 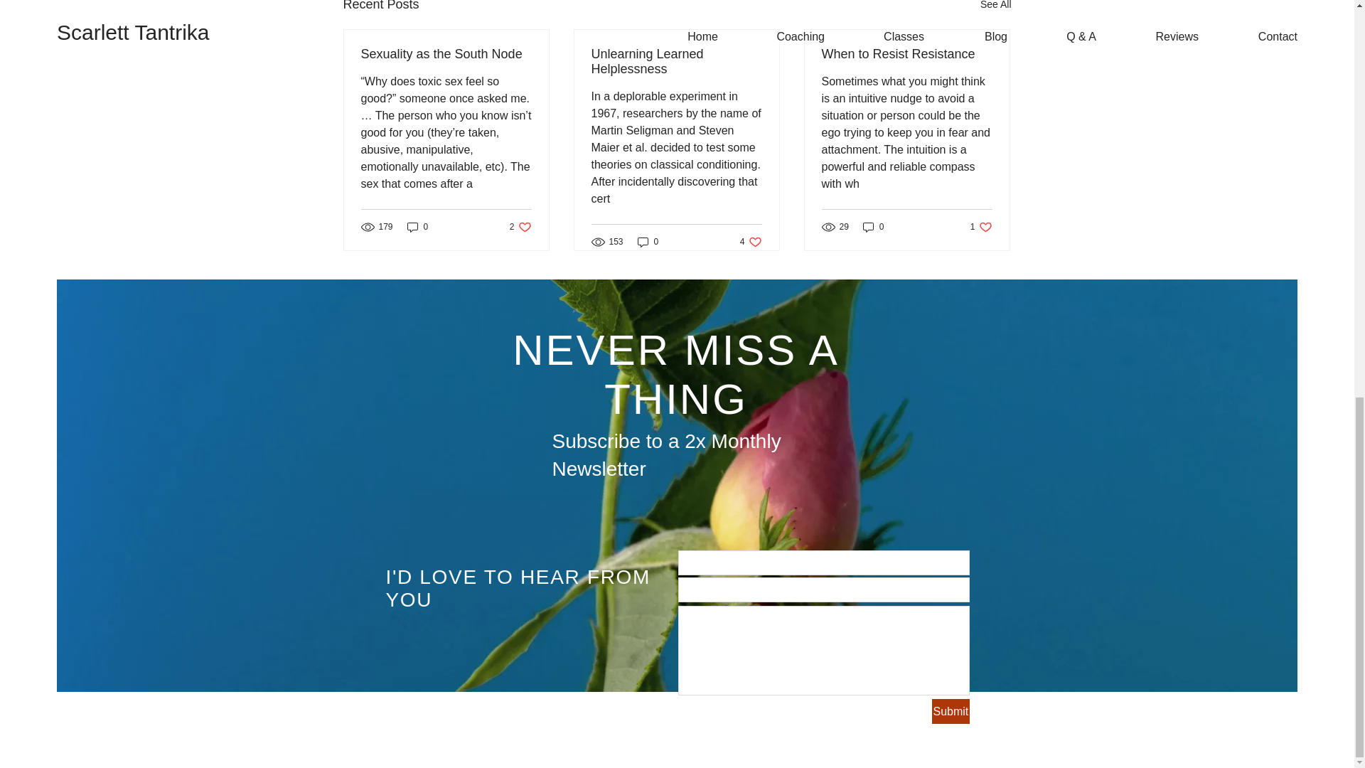 I want to click on Unlearning Learned Helplessness, so click(x=950, y=711).